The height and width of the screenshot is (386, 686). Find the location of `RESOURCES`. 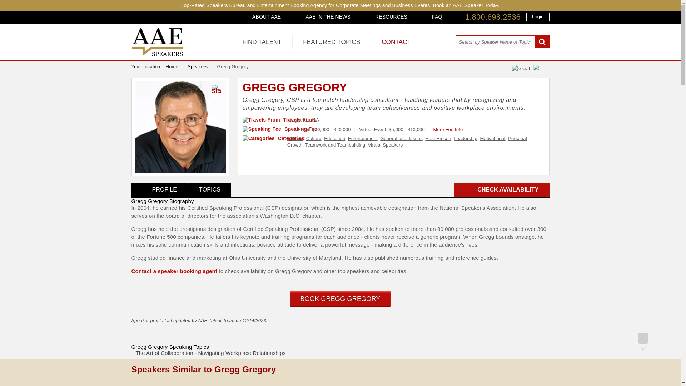

RESOURCES is located at coordinates (391, 16).